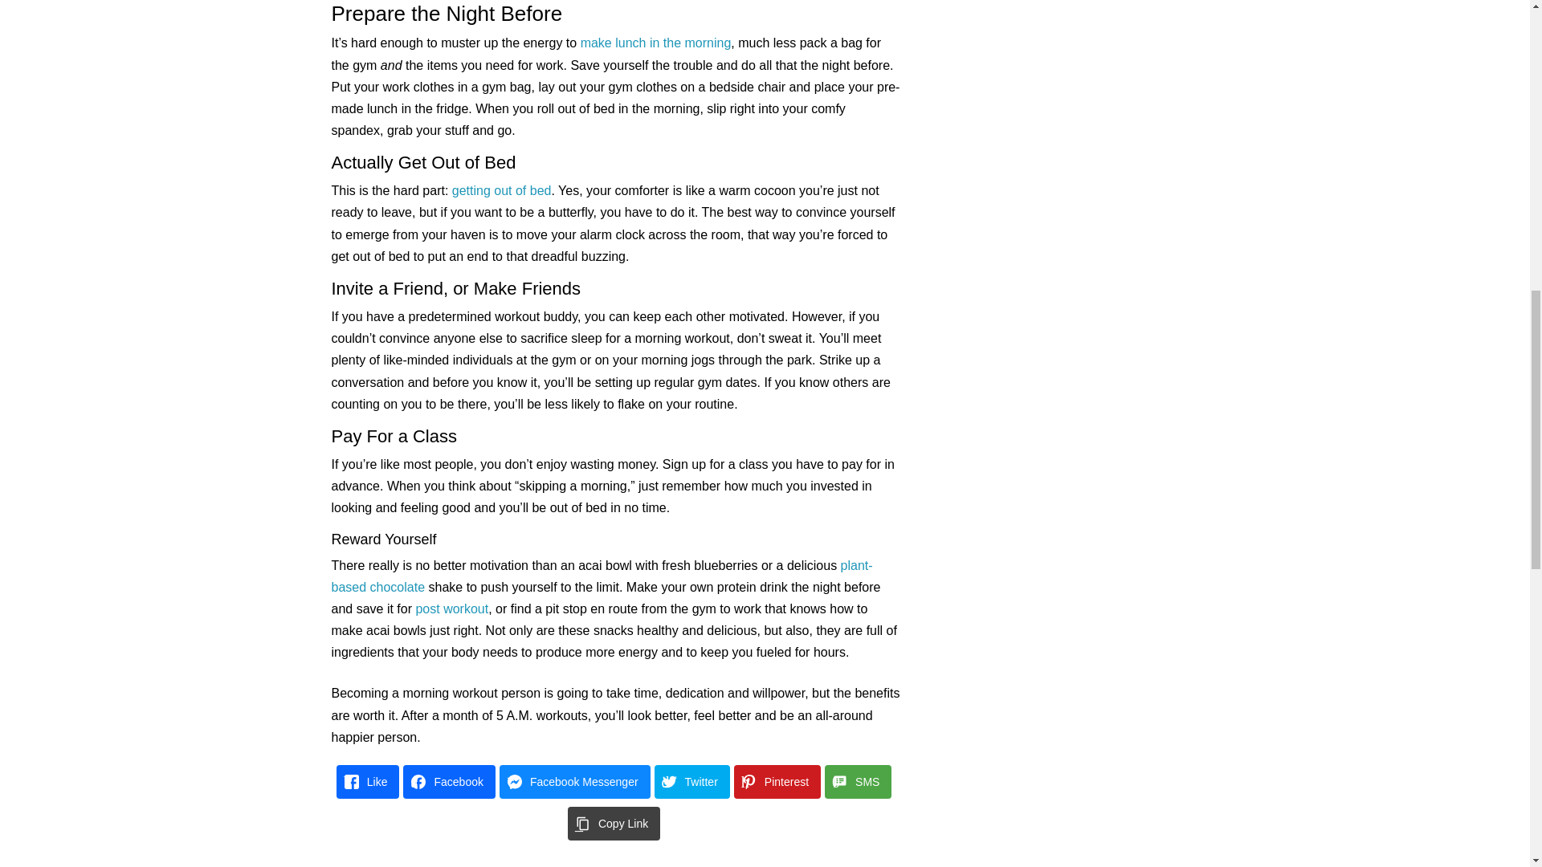 The height and width of the screenshot is (867, 1542). What do you see at coordinates (448, 781) in the screenshot?
I see `Share on Facebook` at bounding box center [448, 781].